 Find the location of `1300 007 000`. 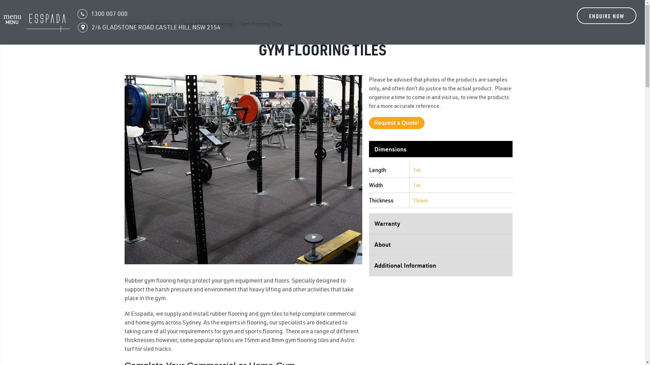

1300 007 000 is located at coordinates (103, 14).